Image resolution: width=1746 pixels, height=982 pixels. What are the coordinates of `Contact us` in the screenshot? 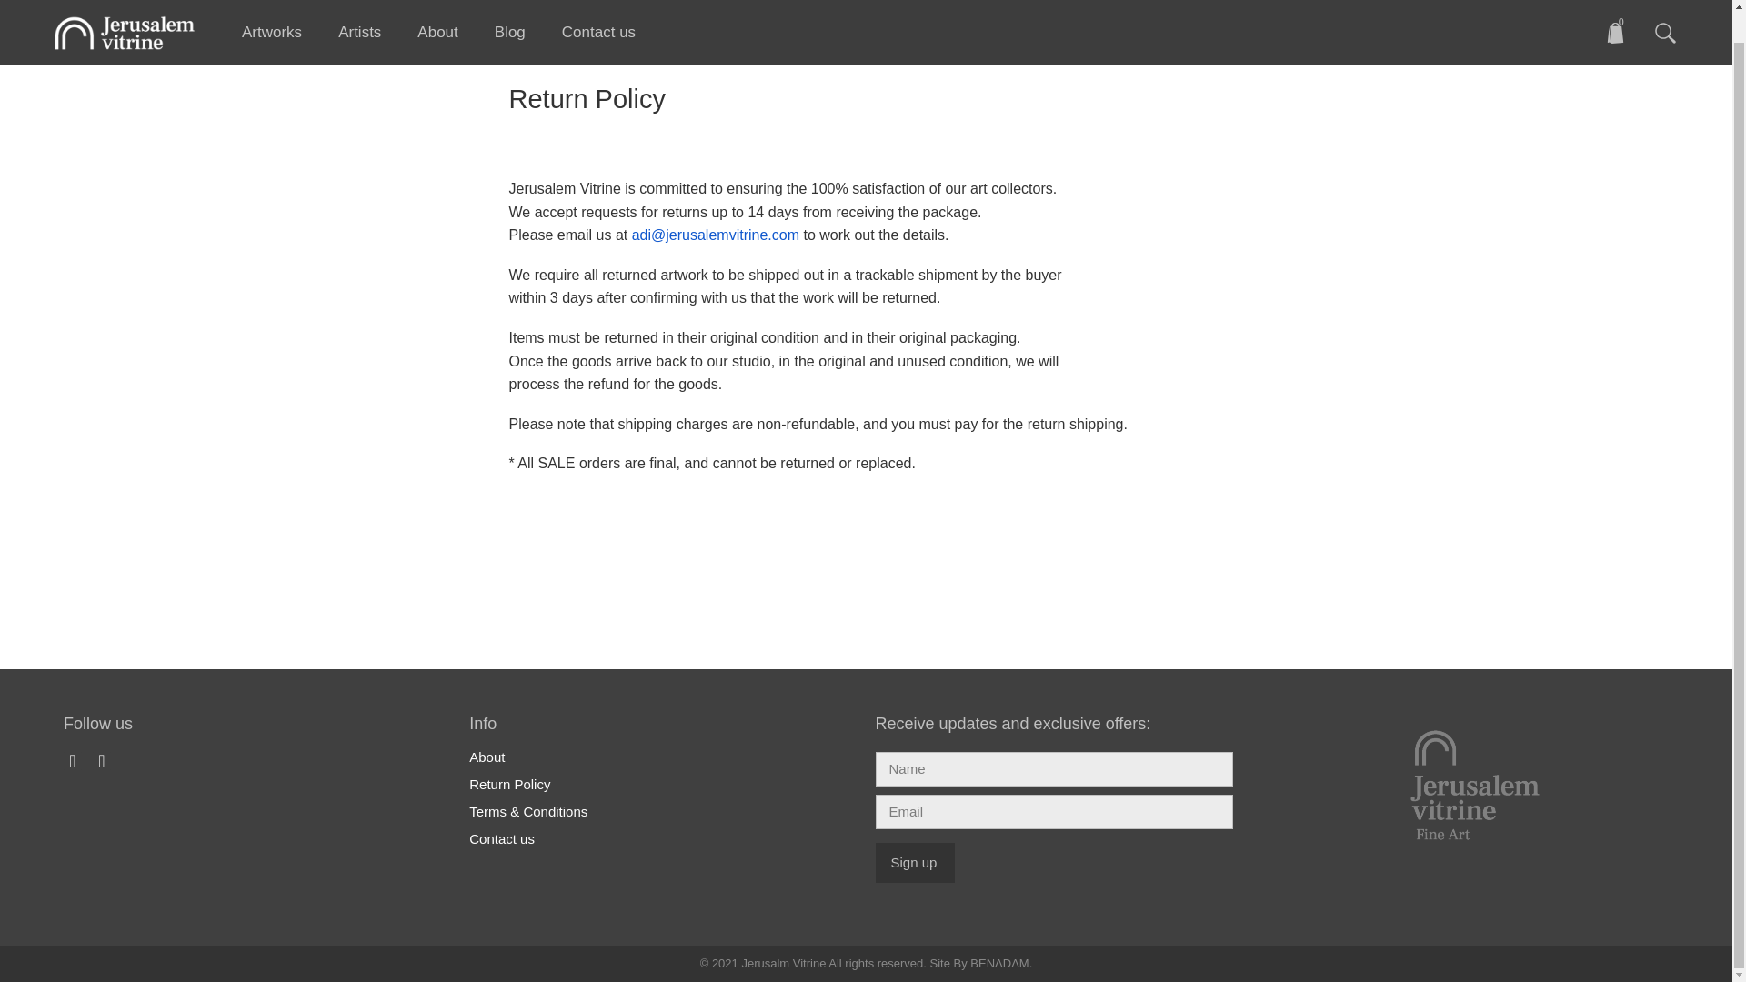 It's located at (598, 9).